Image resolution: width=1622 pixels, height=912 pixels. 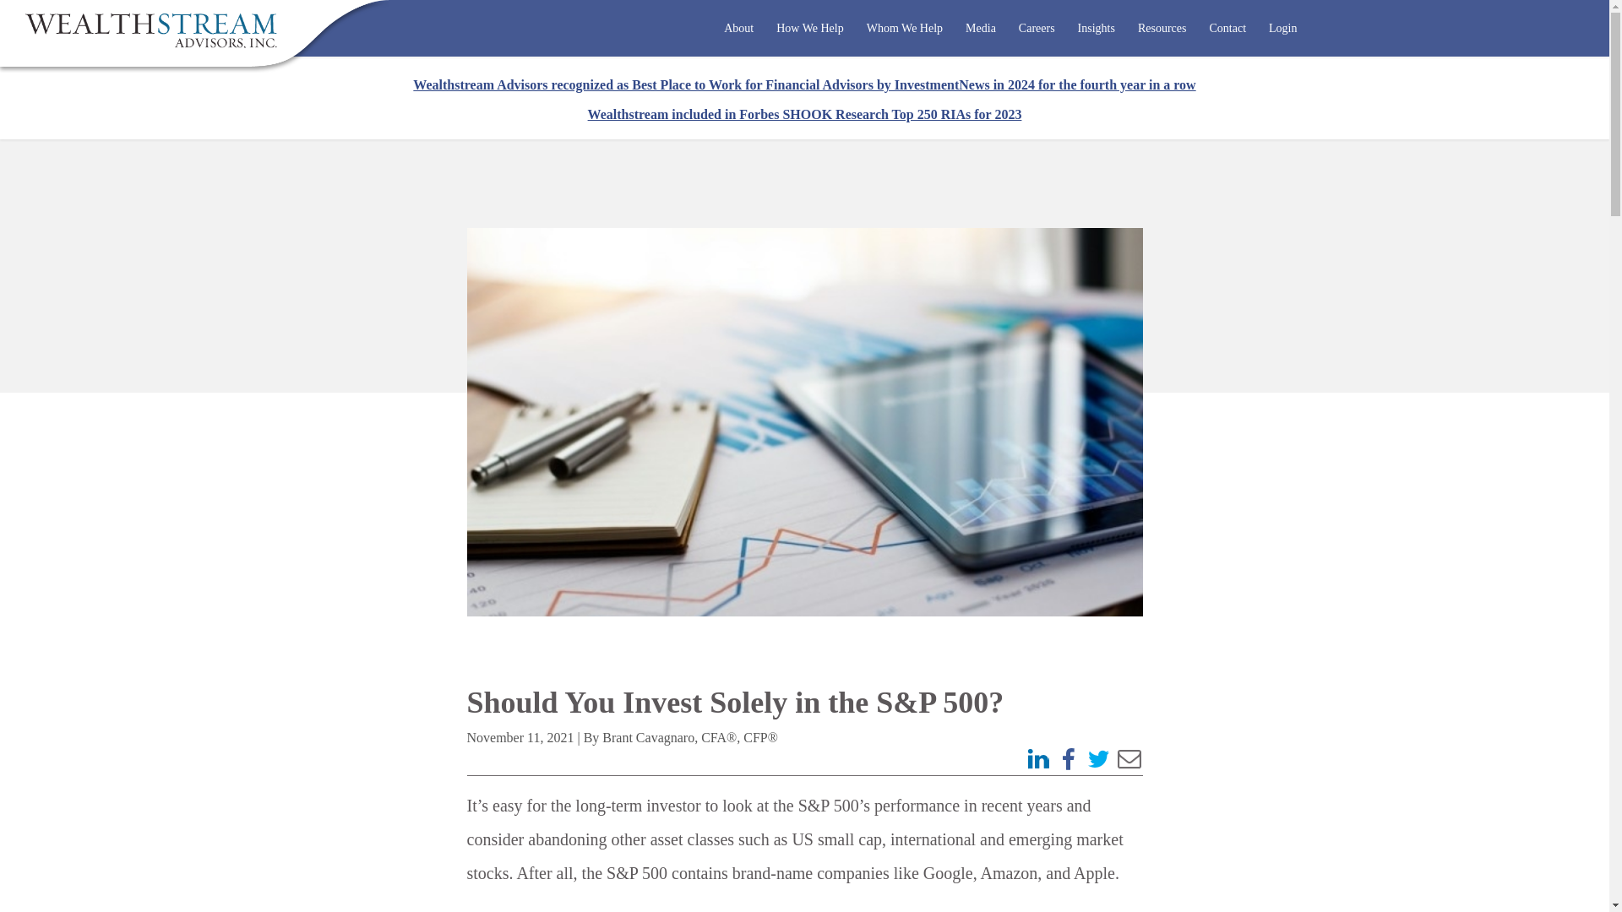 What do you see at coordinates (1097, 29) in the screenshot?
I see `Insights` at bounding box center [1097, 29].